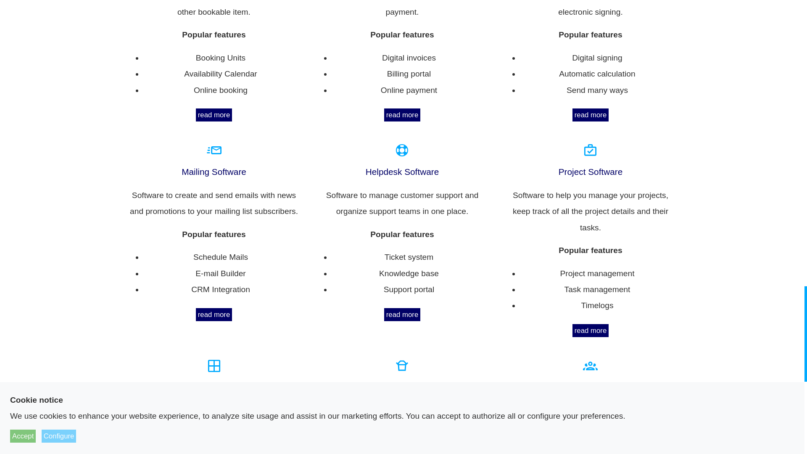 Image resolution: width=807 pixels, height=454 pixels. I want to click on read more, so click(214, 115).